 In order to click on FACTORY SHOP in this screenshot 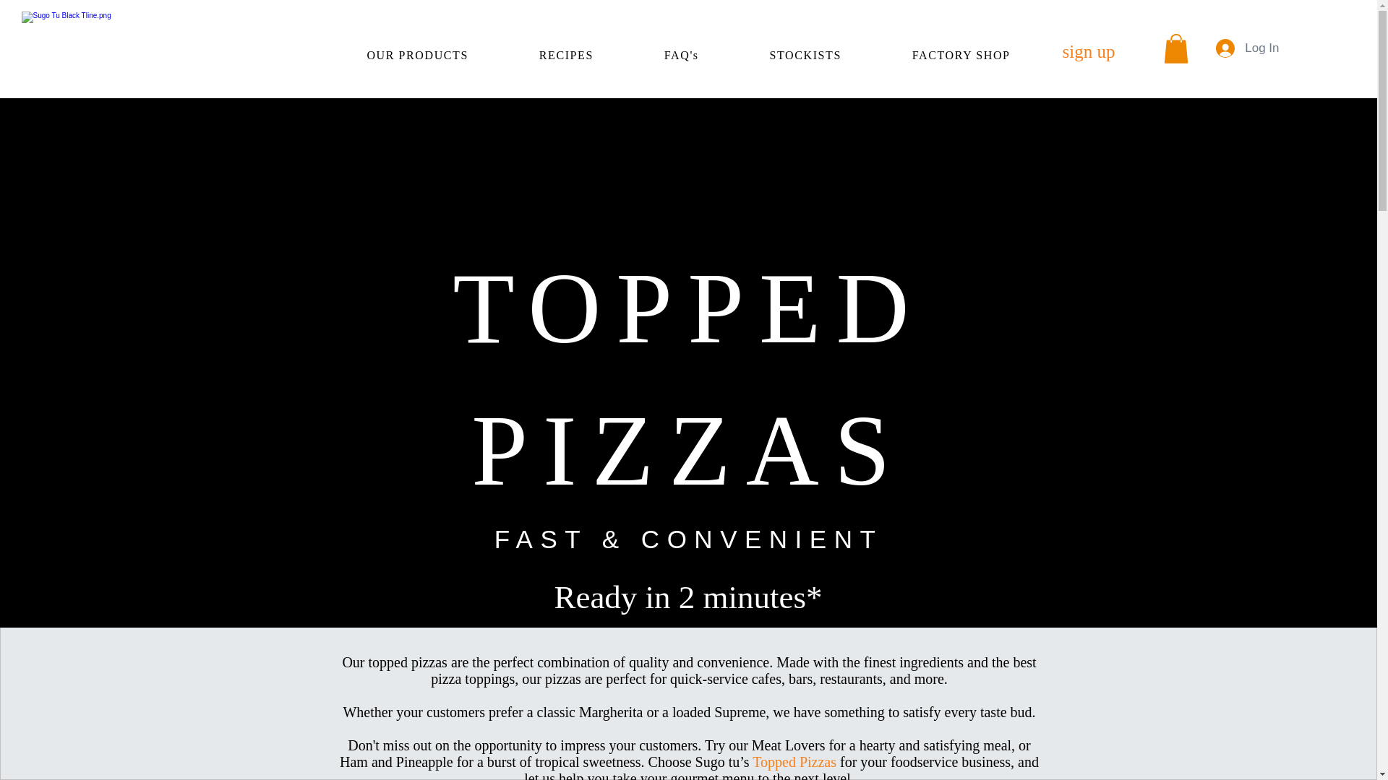, I will do `click(961, 56)`.